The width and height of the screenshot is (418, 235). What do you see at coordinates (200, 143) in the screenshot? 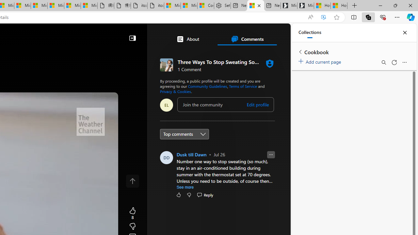
I see `Nordace` at bounding box center [200, 143].